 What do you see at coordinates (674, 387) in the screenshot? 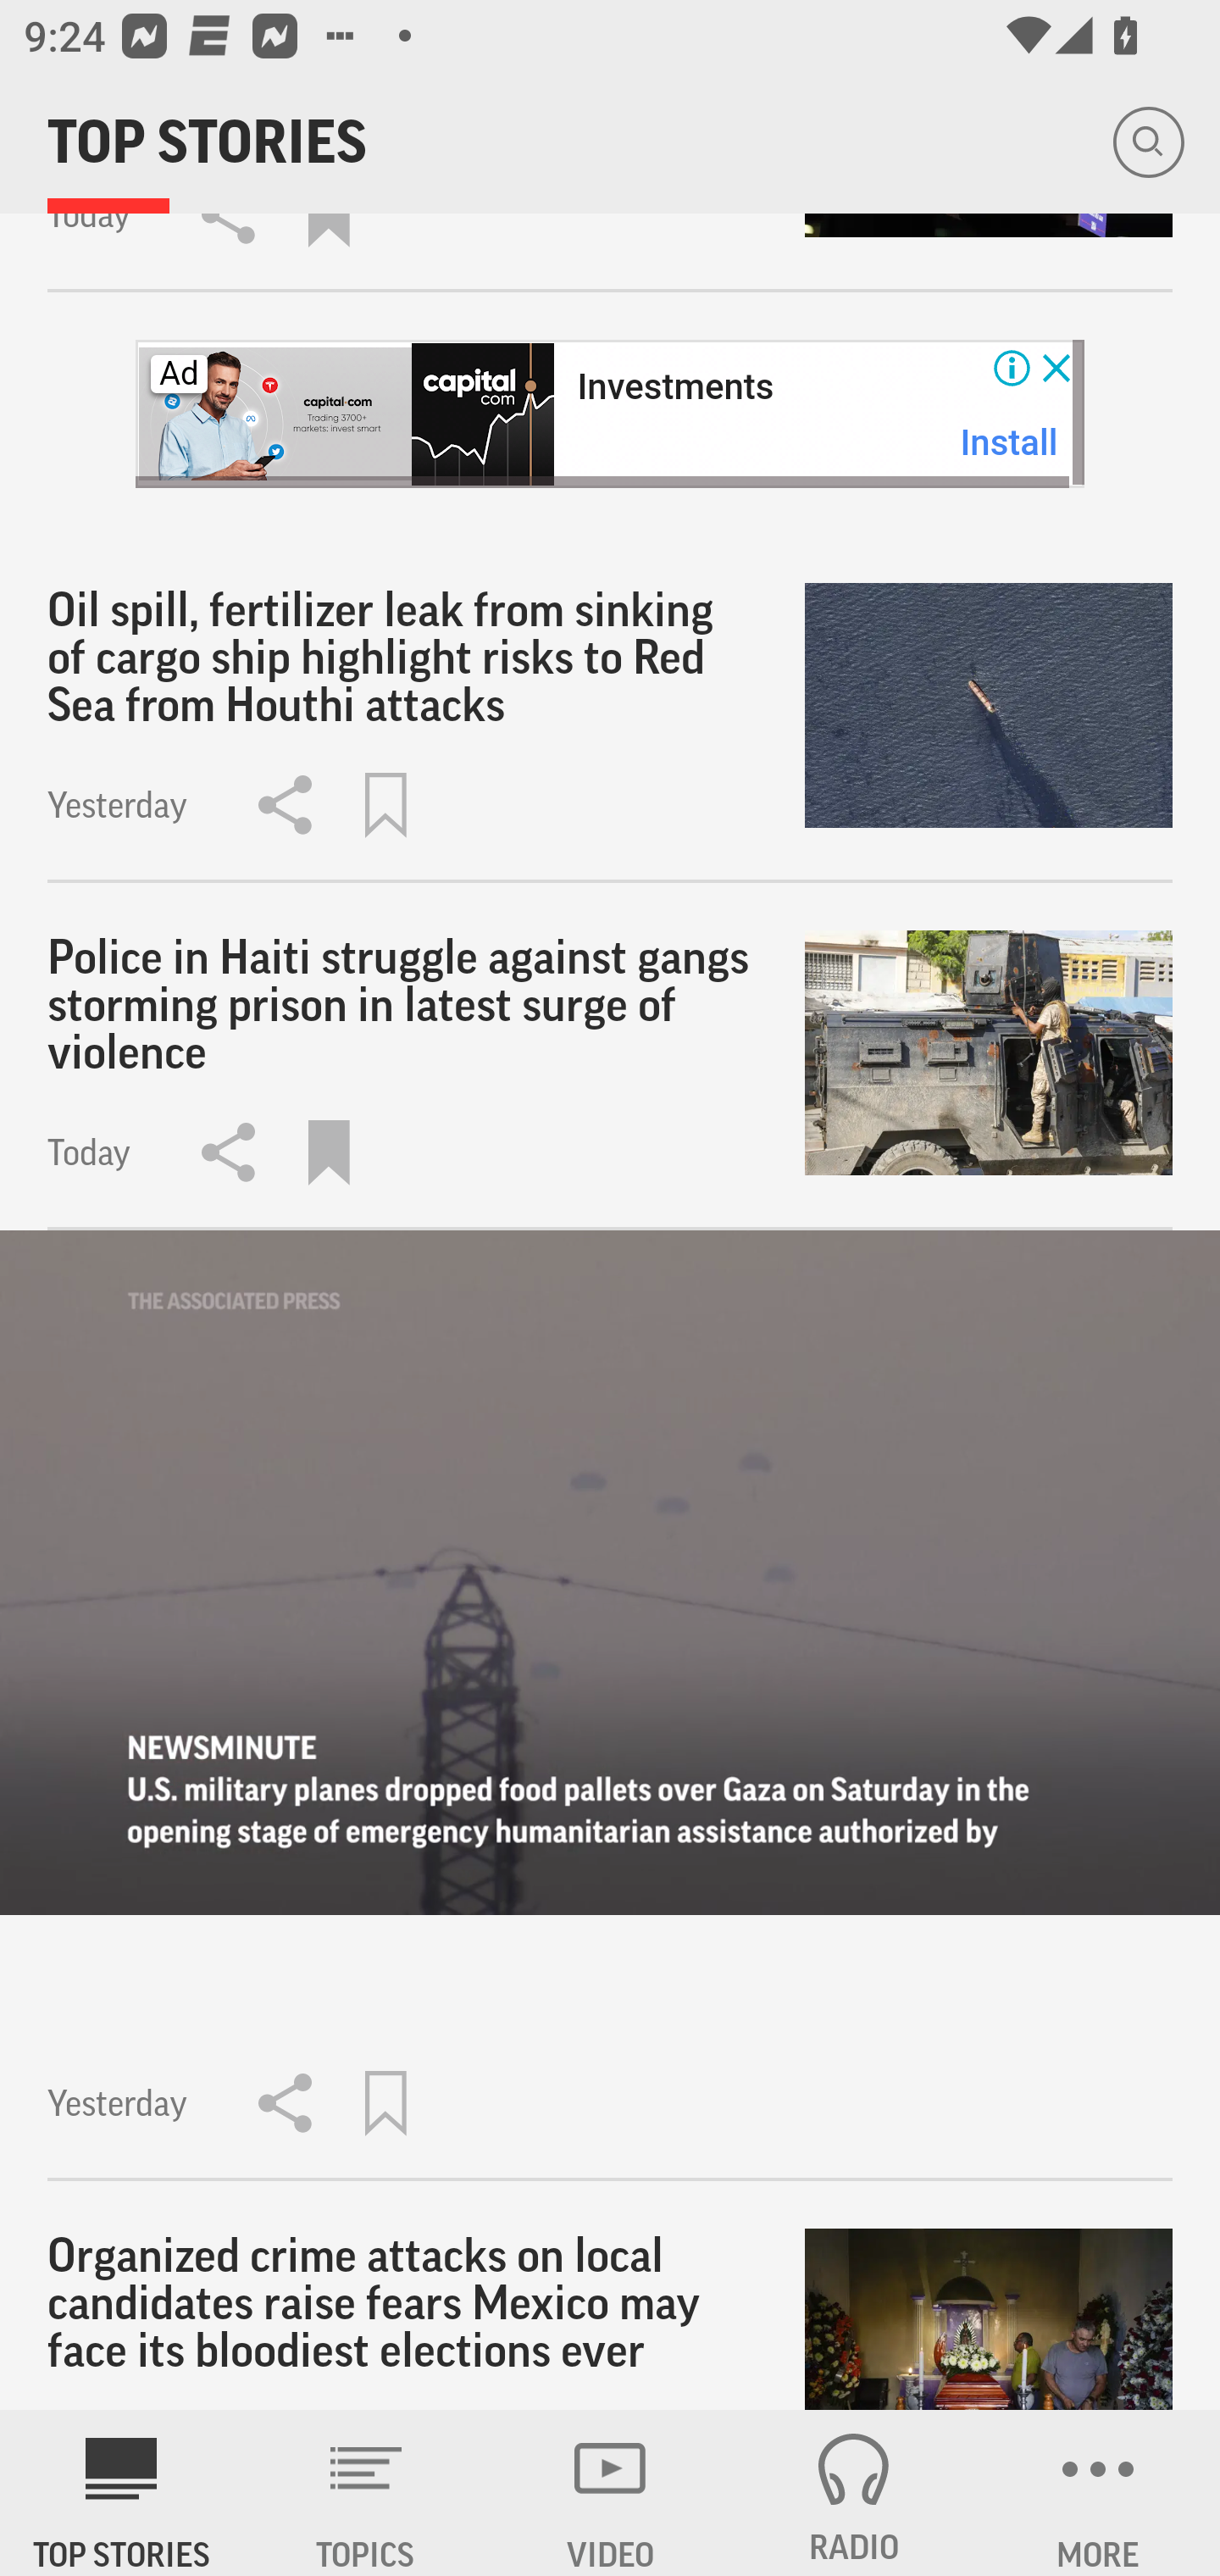
I see `Investments` at bounding box center [674, 387].